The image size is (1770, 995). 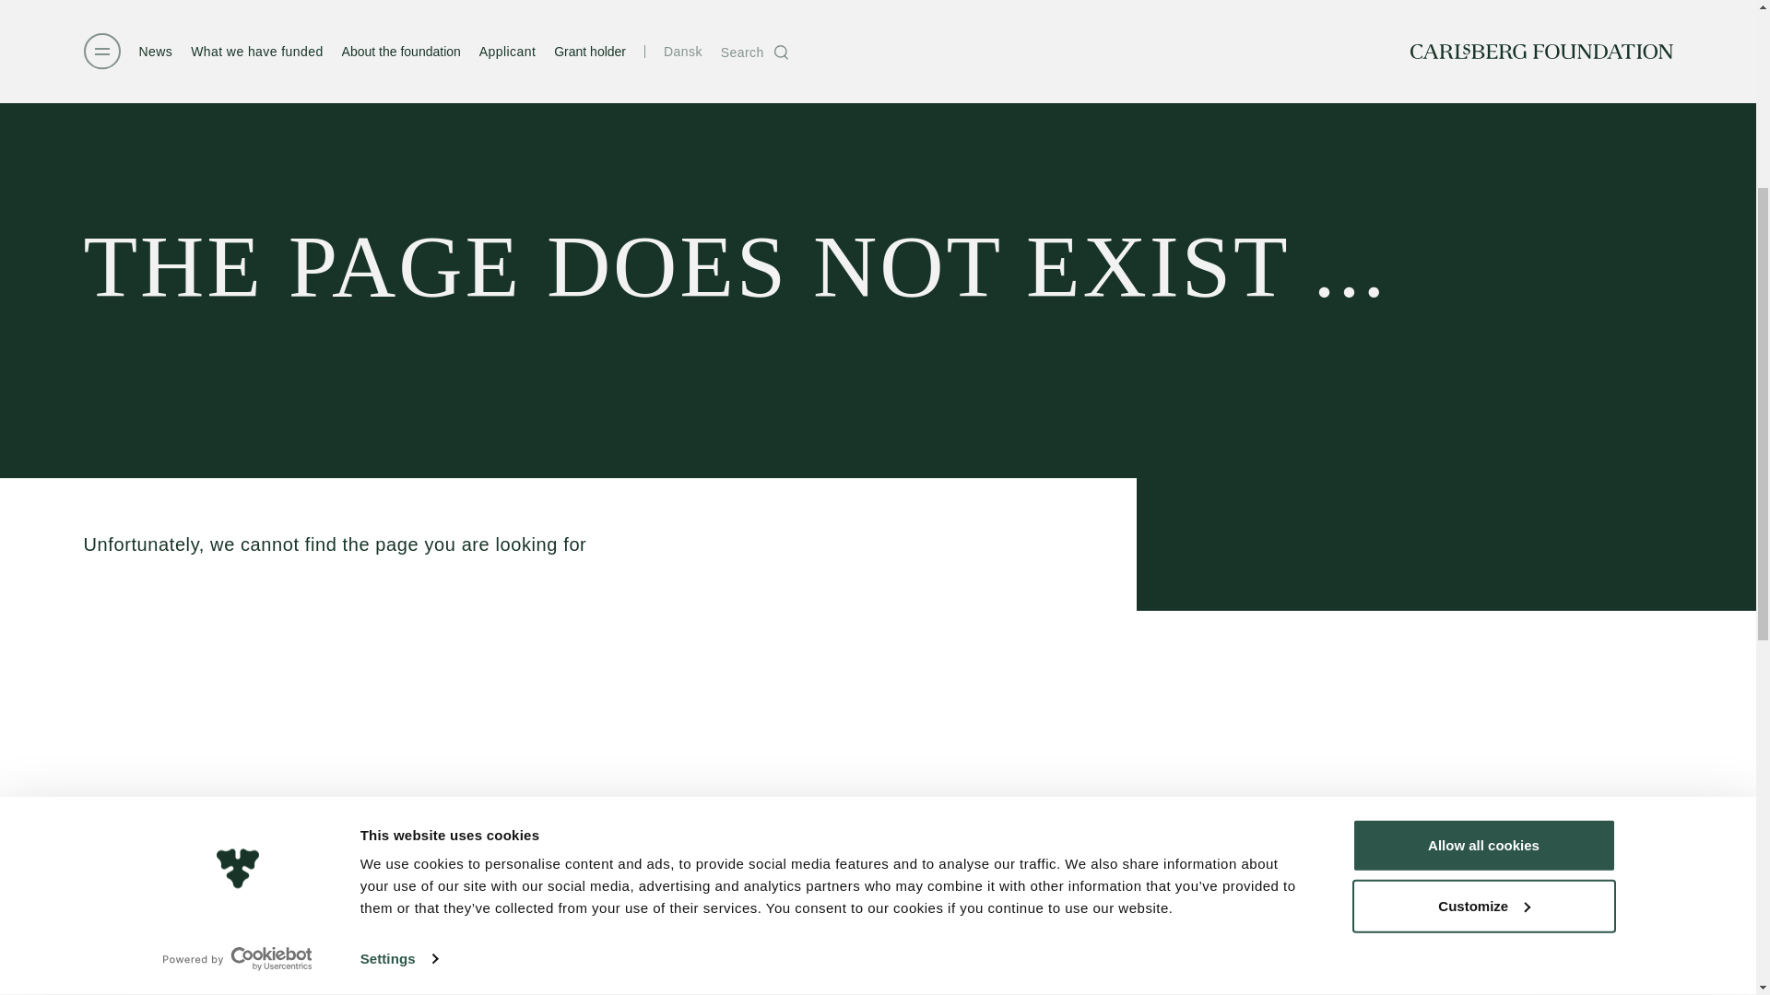 I want to click on Allow all cookies, so click(x=1482, y=461).